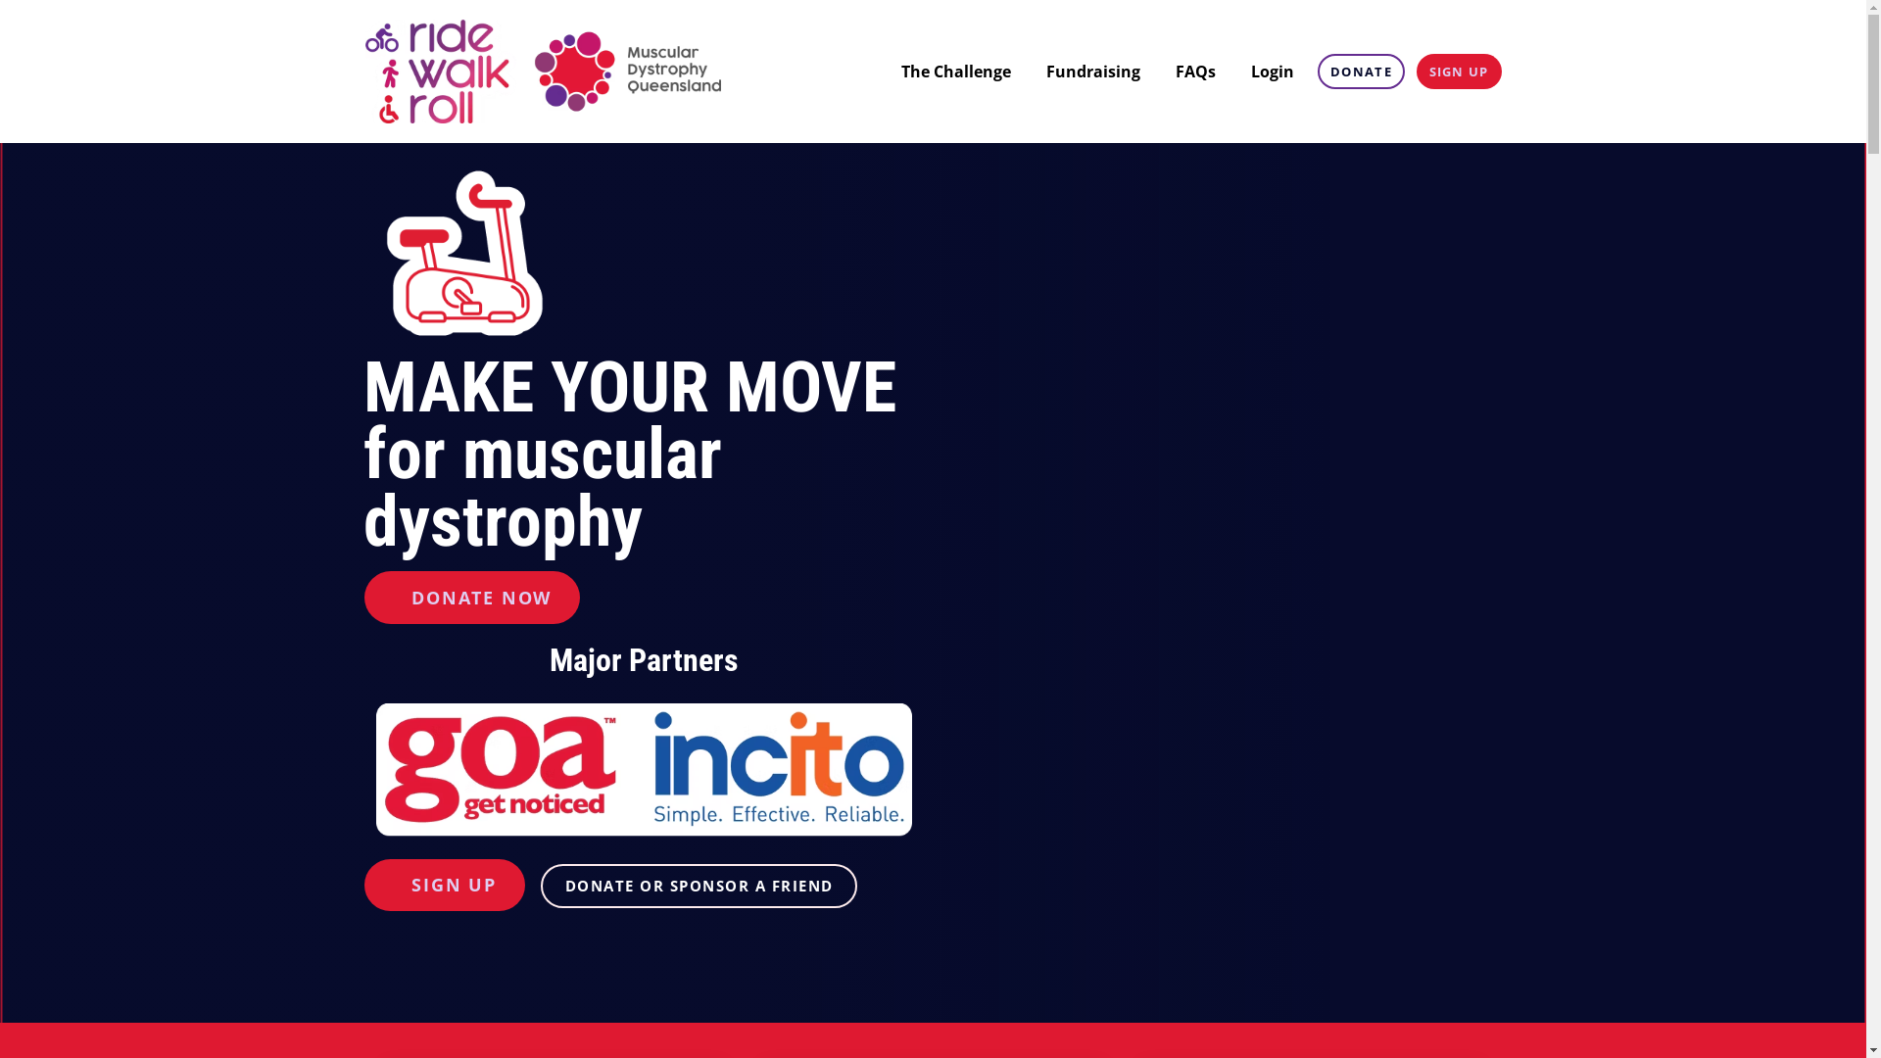 The width and height of the screenshot is (1881, 1058). What do you see at coordinates (1093, 72) in the screenshot?
I see `Fundraising` at bounding box center [1093, 72].